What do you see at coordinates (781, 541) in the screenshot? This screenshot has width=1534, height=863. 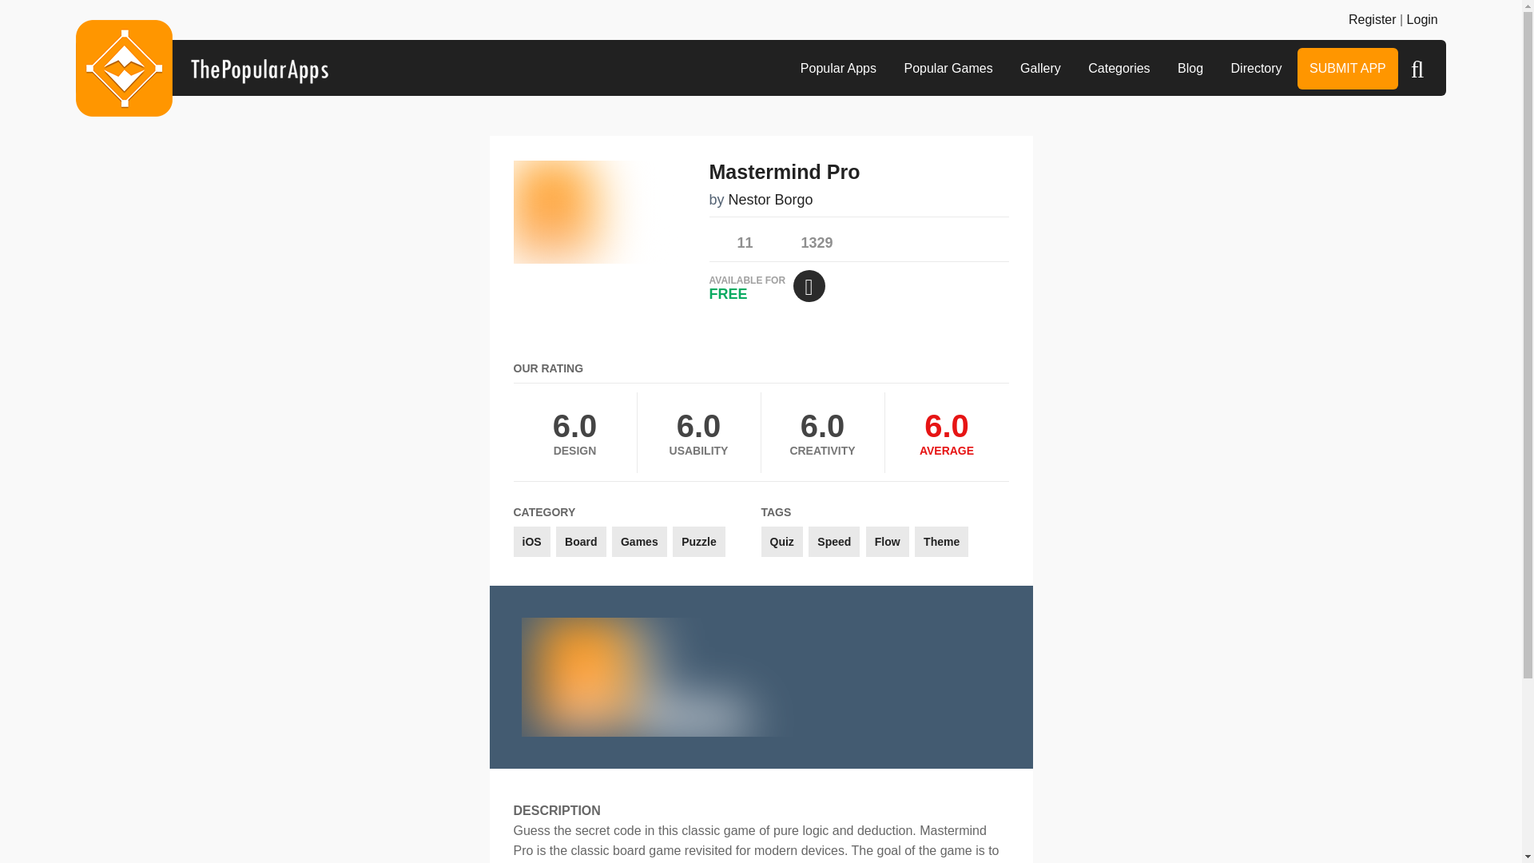 I see `Quiz` at bounding box center [781, 541].